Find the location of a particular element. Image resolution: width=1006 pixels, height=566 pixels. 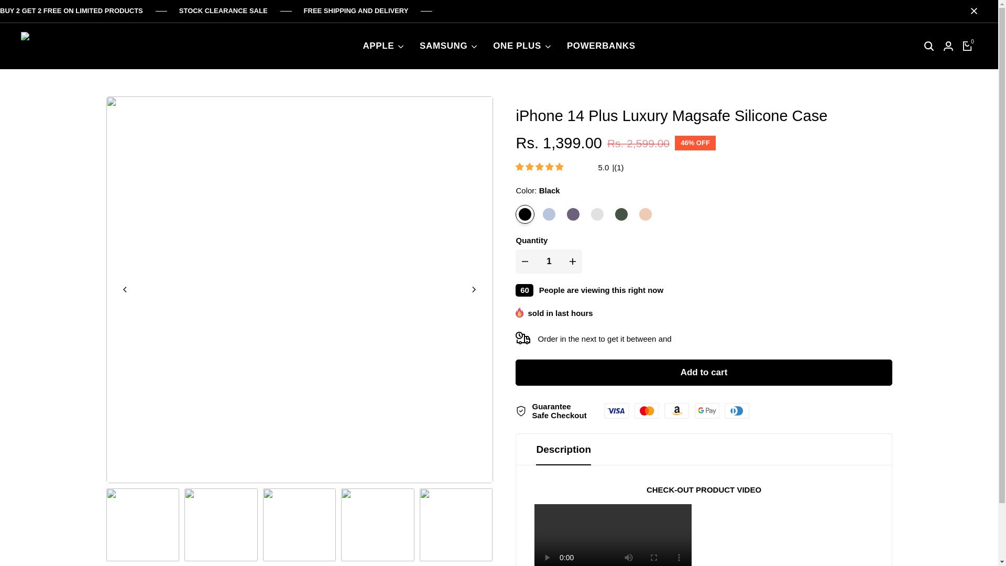

1 is located at coordinates (549, 261).